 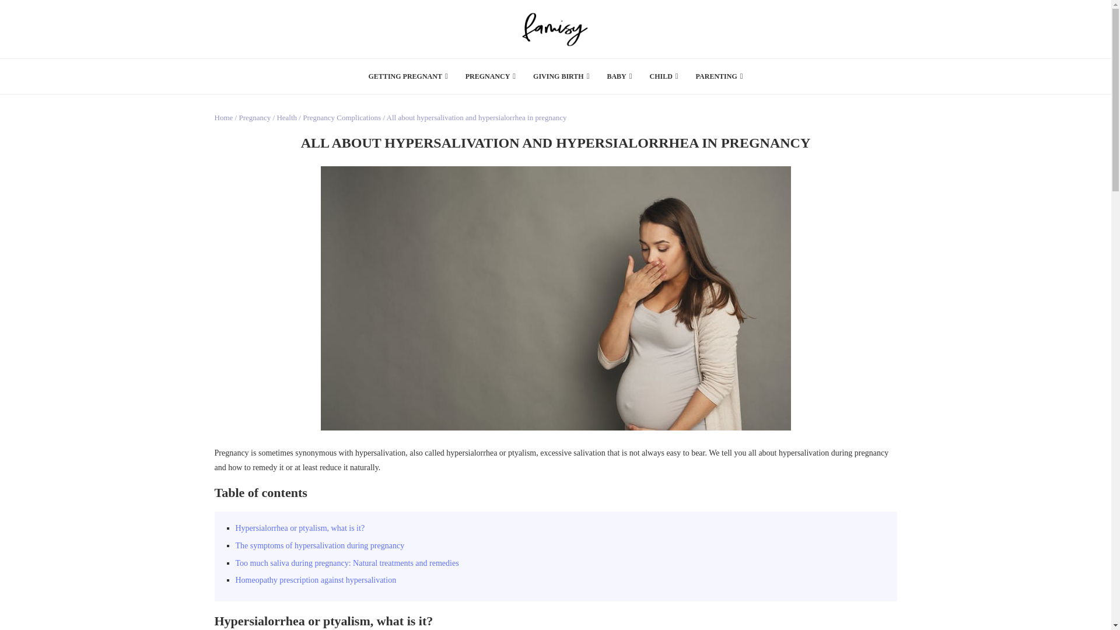 What do you see at coordinates (859, 6) in the screenshot?
I see `Search` at bounding box center [859, 6].